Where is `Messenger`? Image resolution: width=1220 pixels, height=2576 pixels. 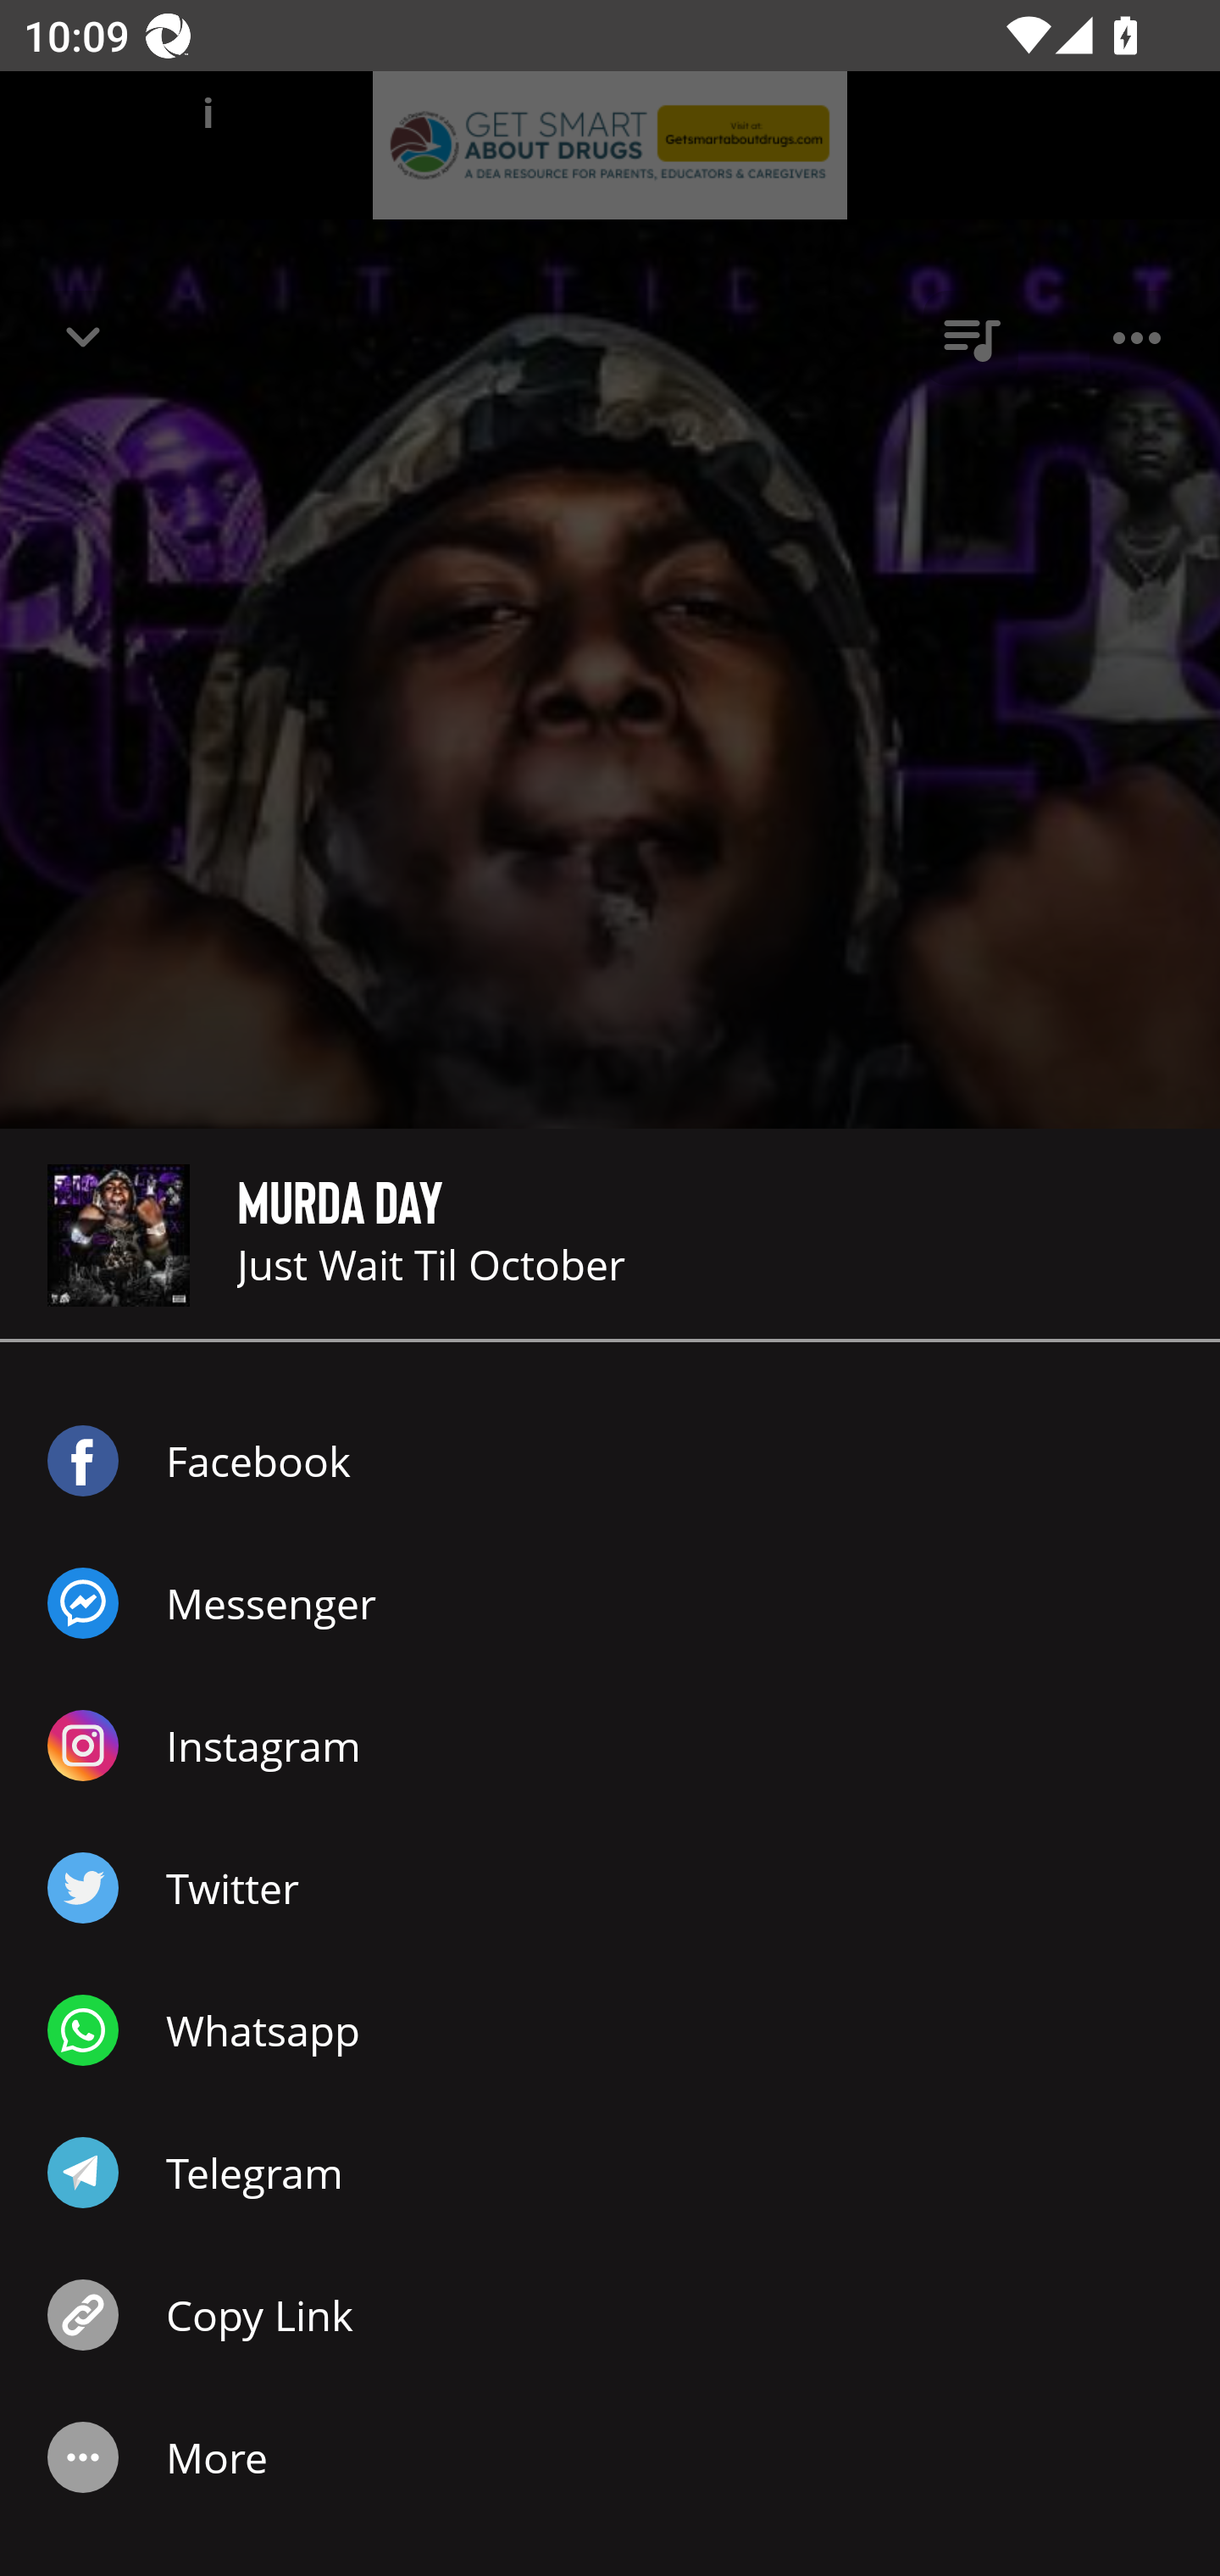
Messenger is located at coordinates (610, 1603).